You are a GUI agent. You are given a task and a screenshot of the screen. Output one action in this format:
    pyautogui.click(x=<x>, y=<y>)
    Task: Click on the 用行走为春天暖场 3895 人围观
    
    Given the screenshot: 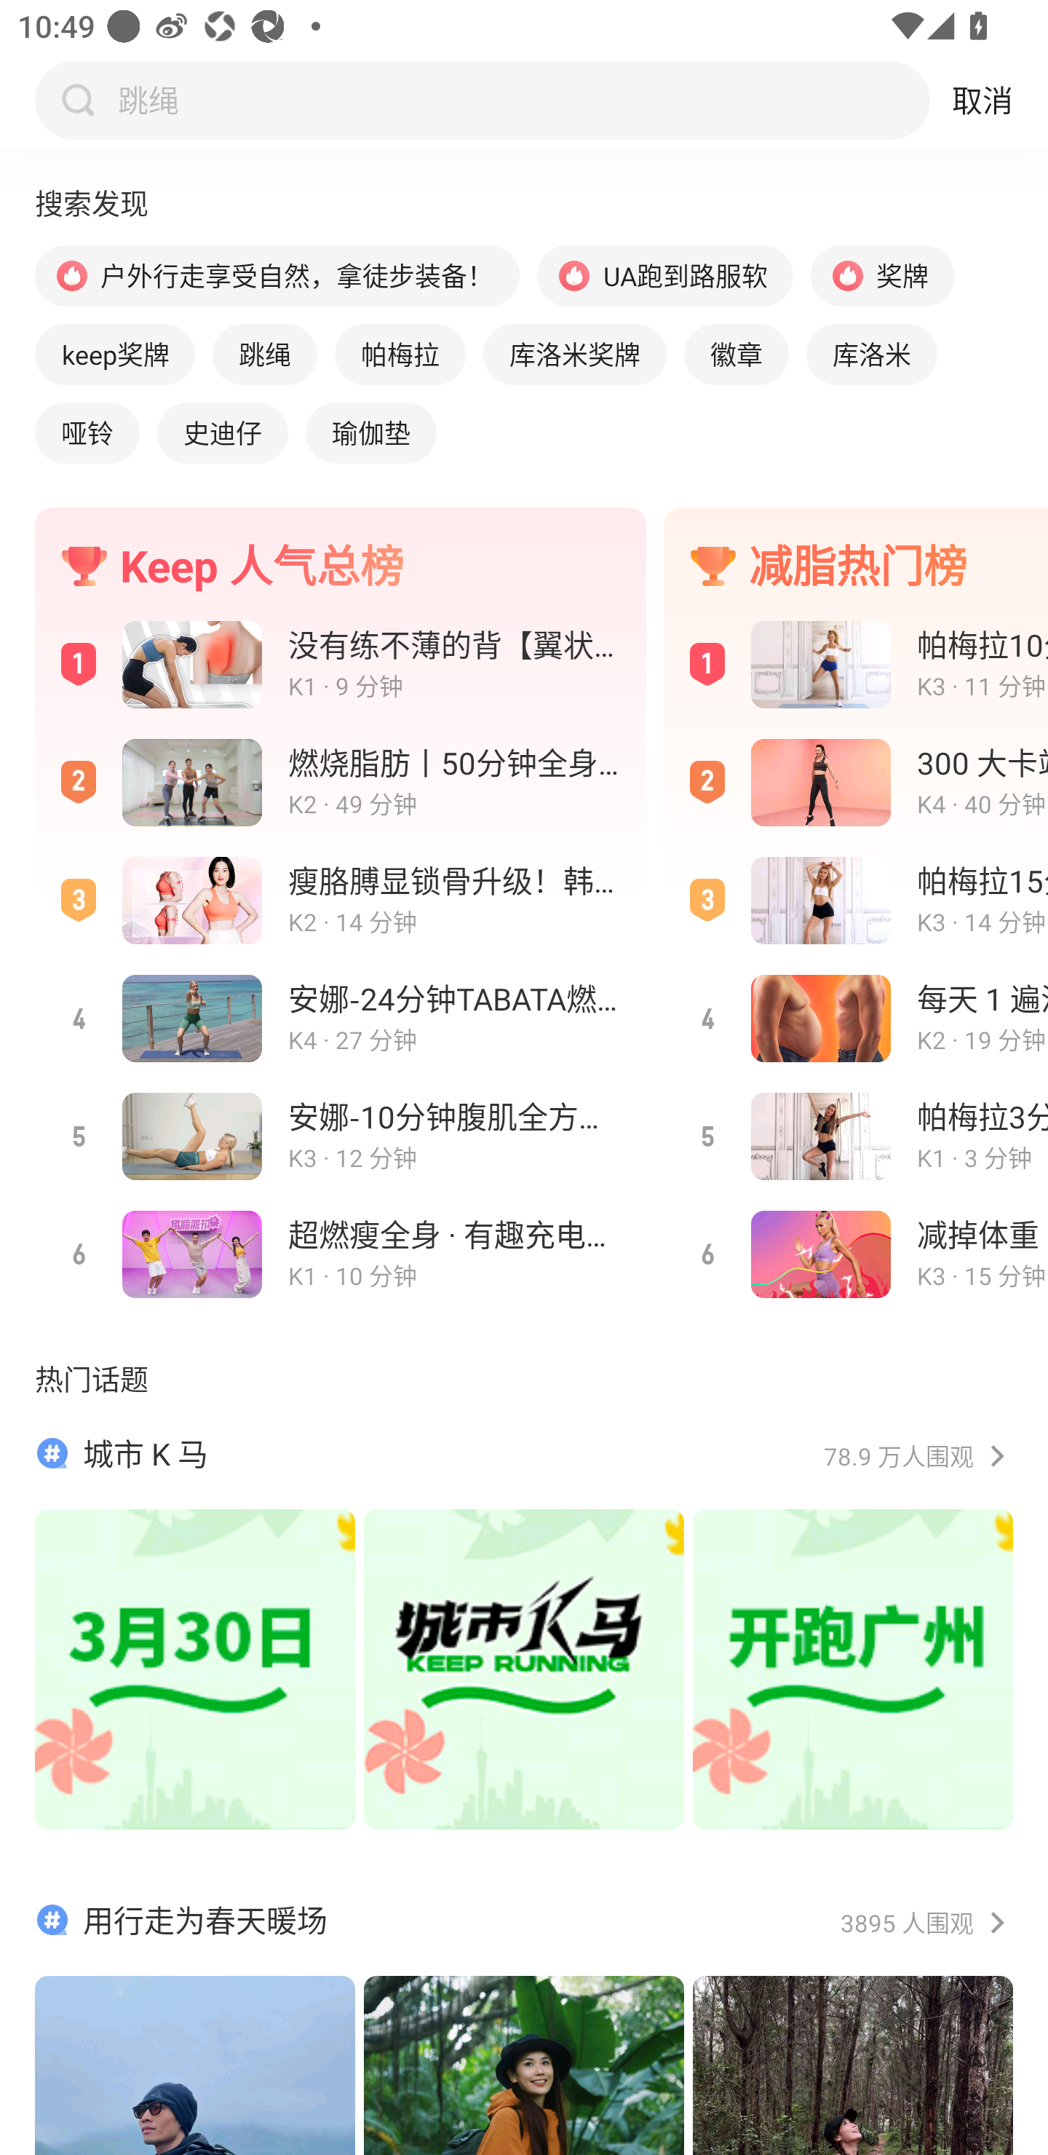 What is the action you would take?
    pyautogui.click(x=524, y=2027)
    